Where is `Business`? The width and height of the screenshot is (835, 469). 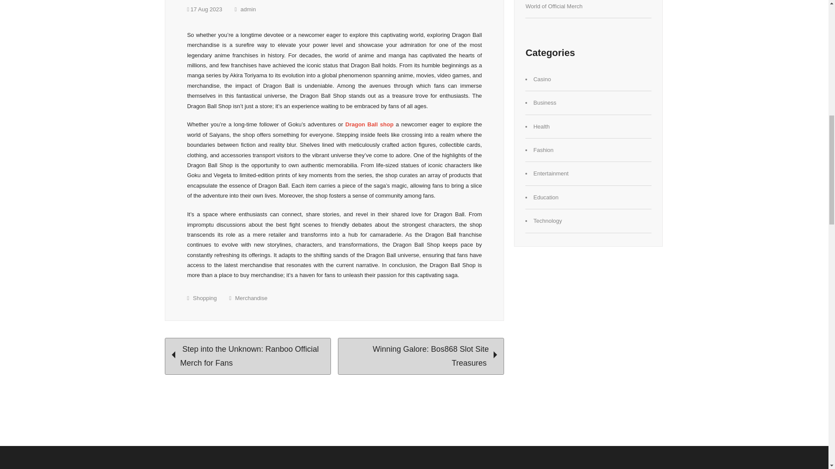 Business is located at coordinates (544, 102).